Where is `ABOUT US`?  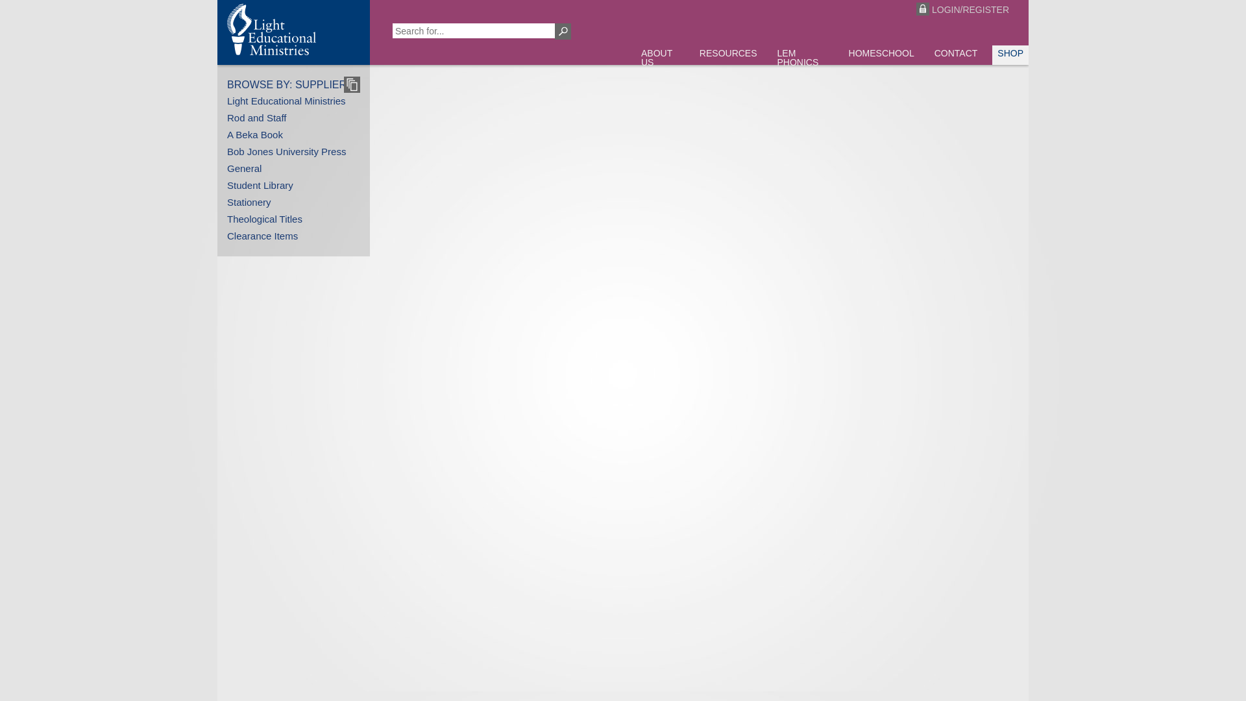
ABOUT US is located at coordinates (660, 60).